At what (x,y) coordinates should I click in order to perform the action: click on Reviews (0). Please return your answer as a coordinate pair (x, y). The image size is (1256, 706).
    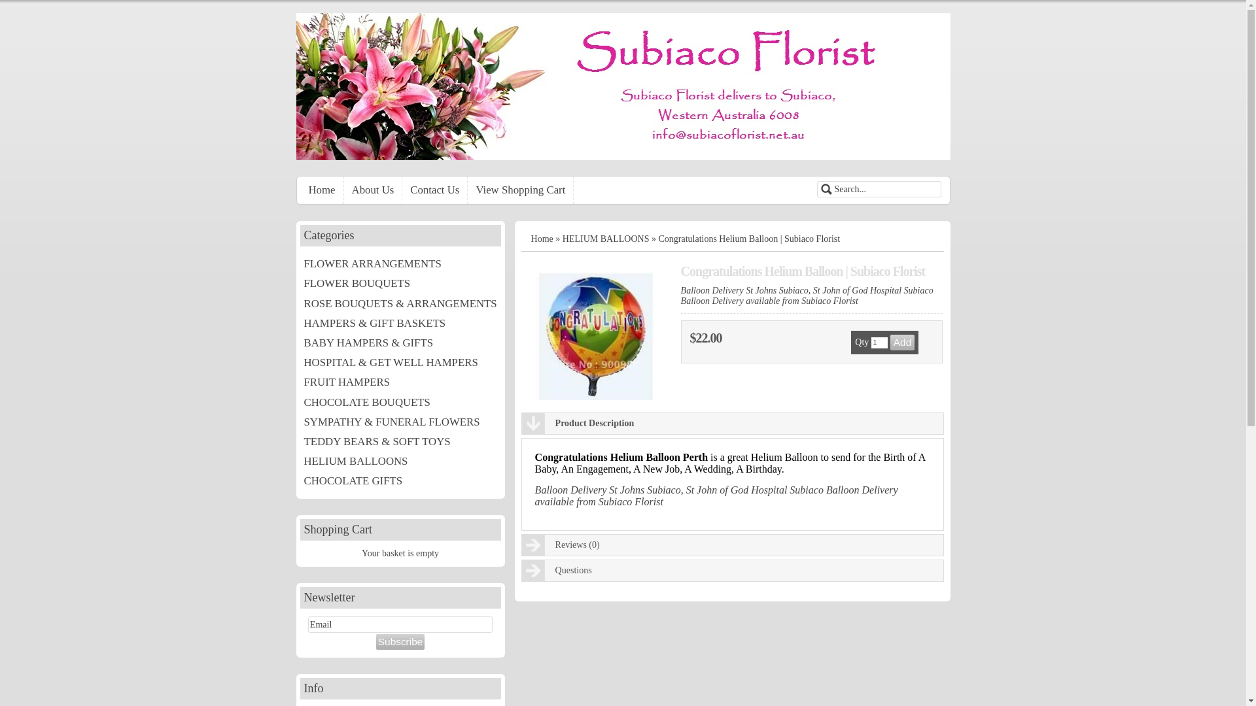
    Looking at the image, I should click on (733, 545).